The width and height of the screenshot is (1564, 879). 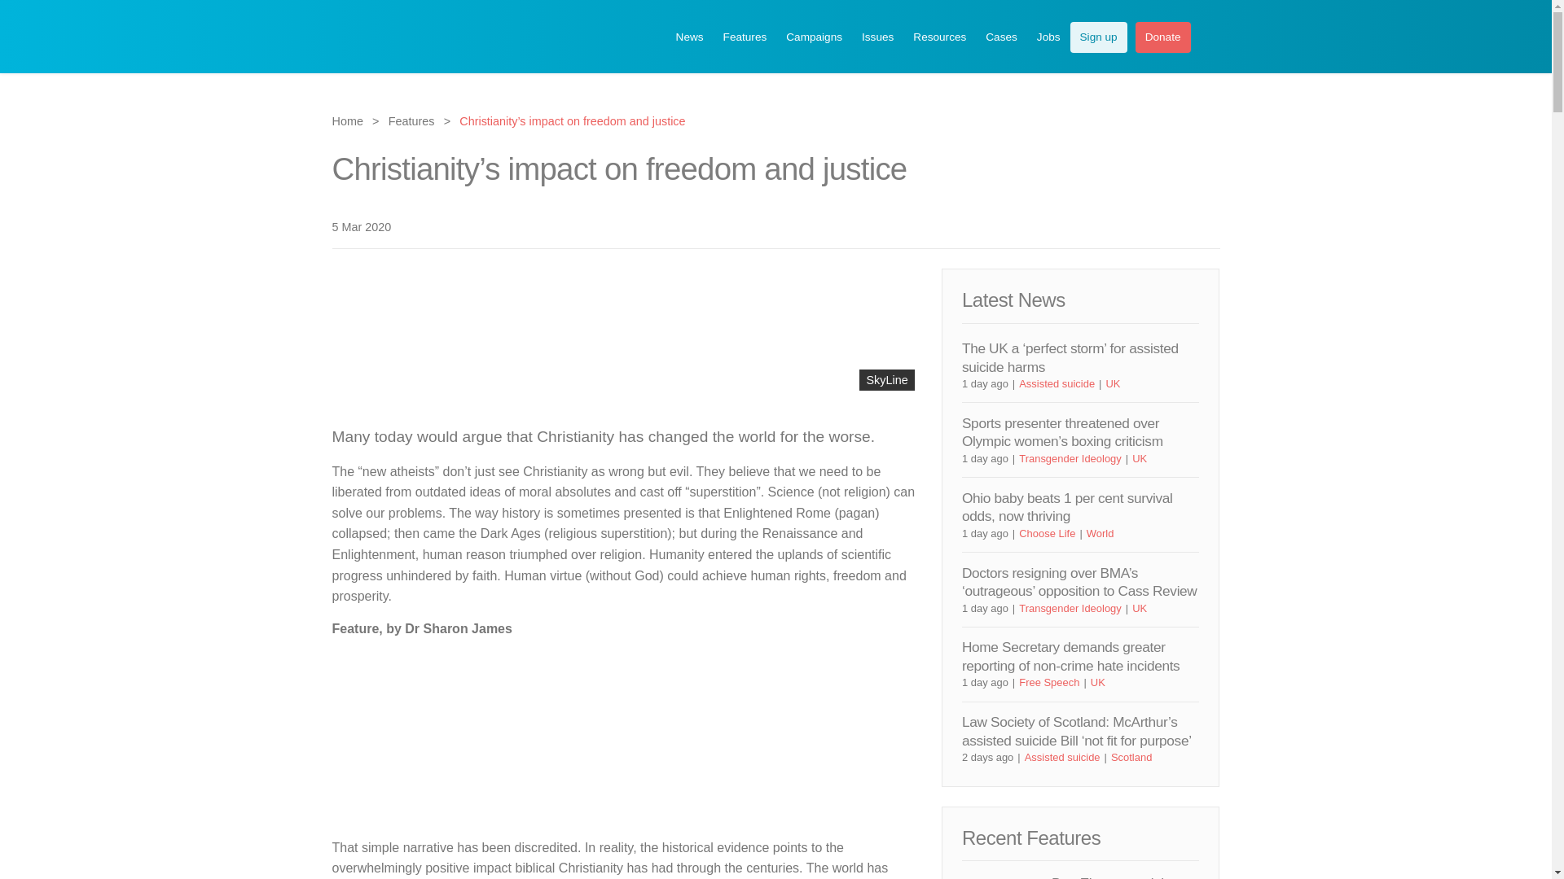 What do you see at coordinates (1209, 226) in the screenshot?
I see `Share this through Email` at bounding box center [1209, 226].